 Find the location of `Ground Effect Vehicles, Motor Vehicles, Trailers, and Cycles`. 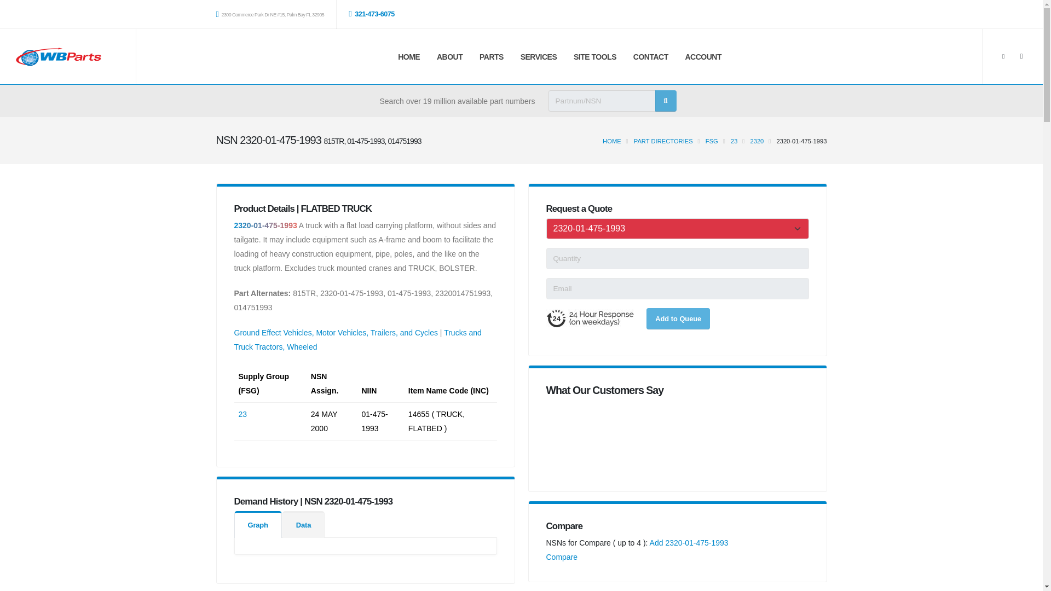

Ground Effect Vehicles, Motor Vehicles, Trailers, and Cycles is located at coordinates (336, 333).